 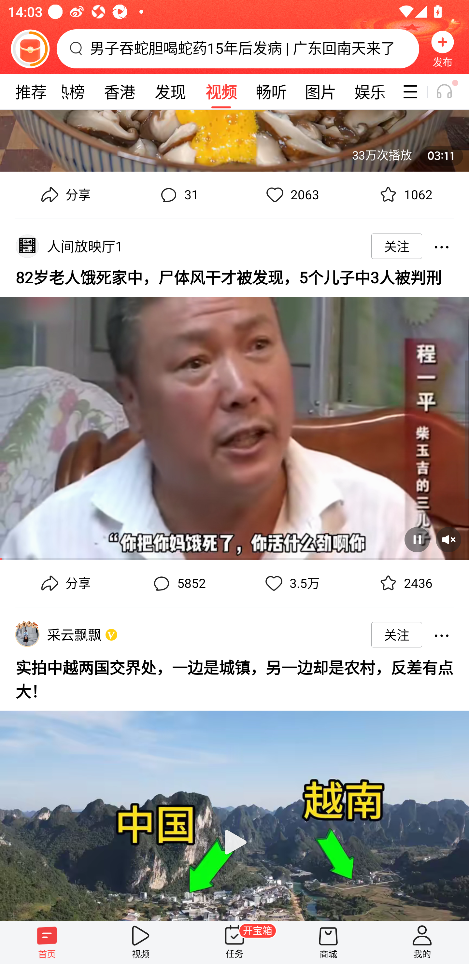 I want to click on 畅听, so click(x=272, y=92).